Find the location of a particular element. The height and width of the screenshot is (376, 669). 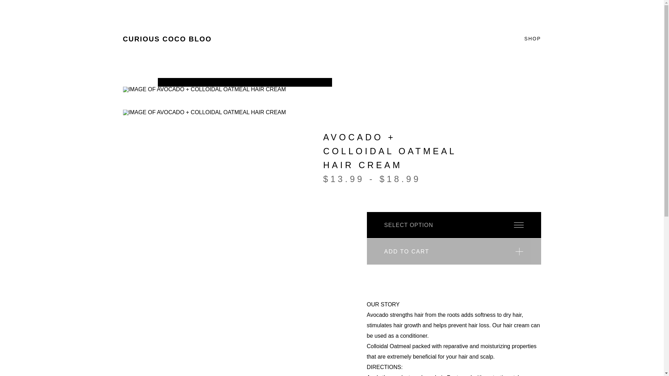

CURIOUS COCO BLOO is located at coordinates (167, 39).